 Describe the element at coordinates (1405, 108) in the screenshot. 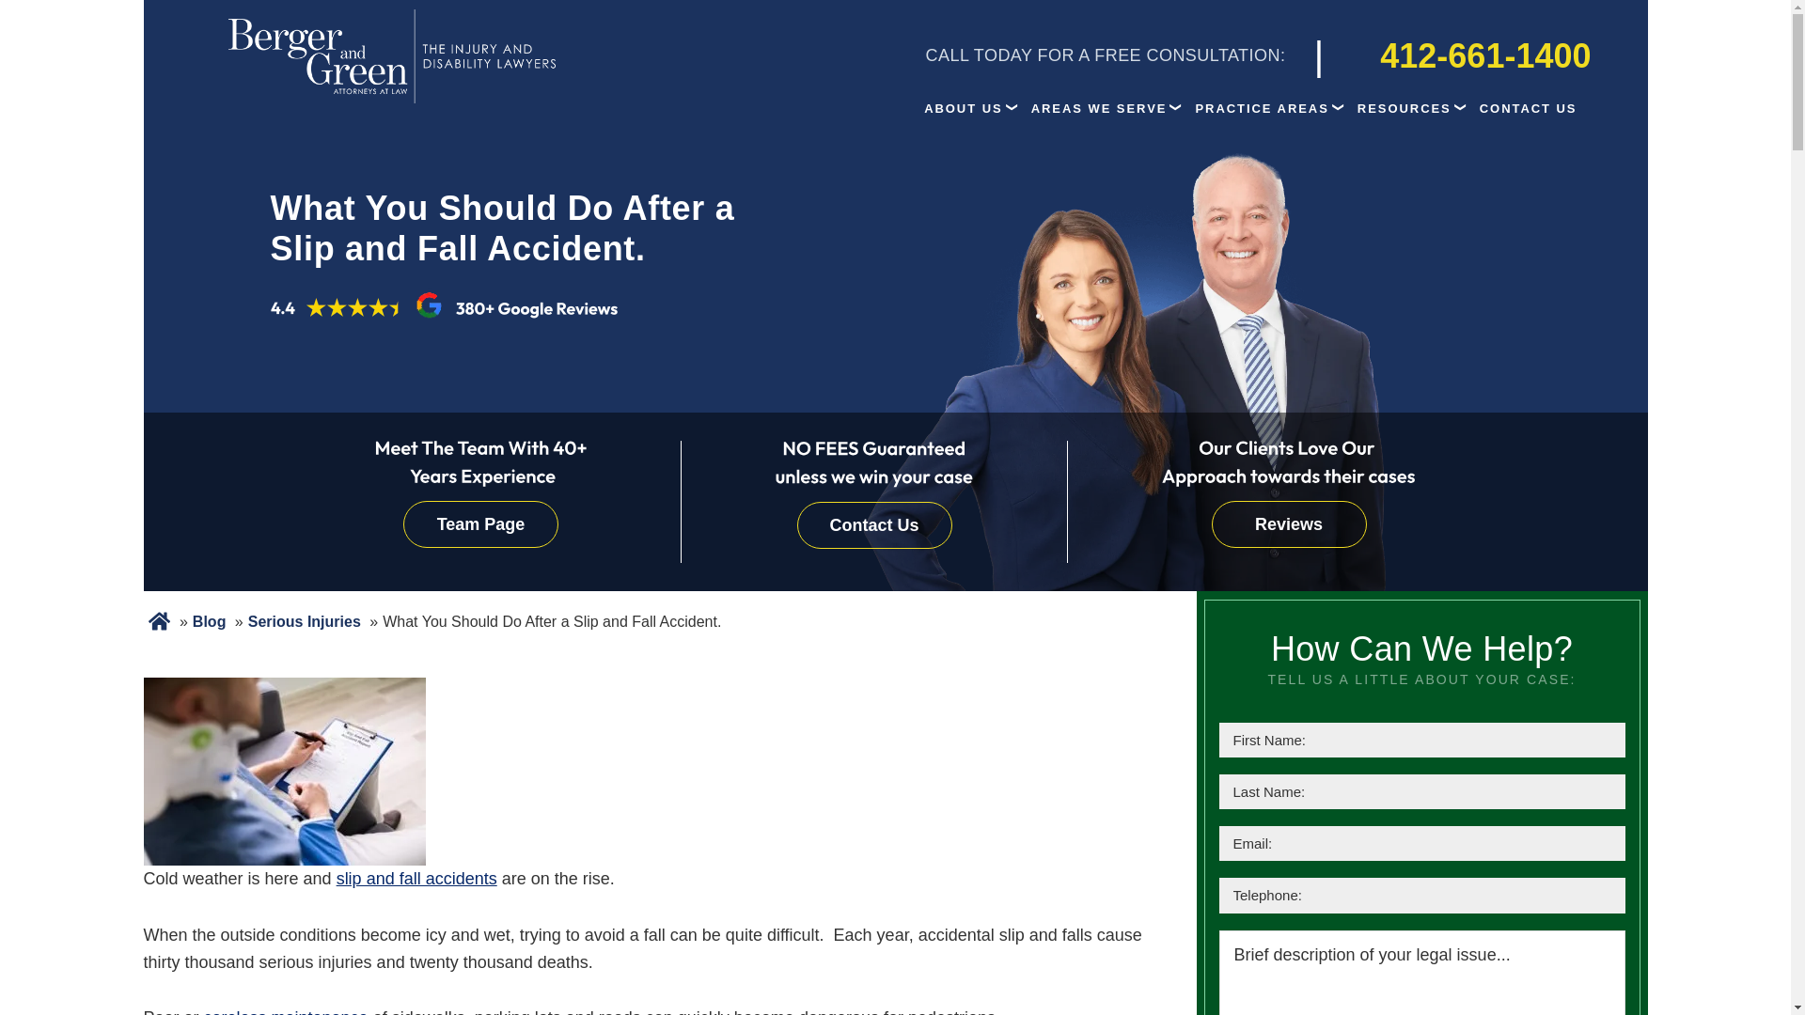

I see `RESOURCES` at that location.